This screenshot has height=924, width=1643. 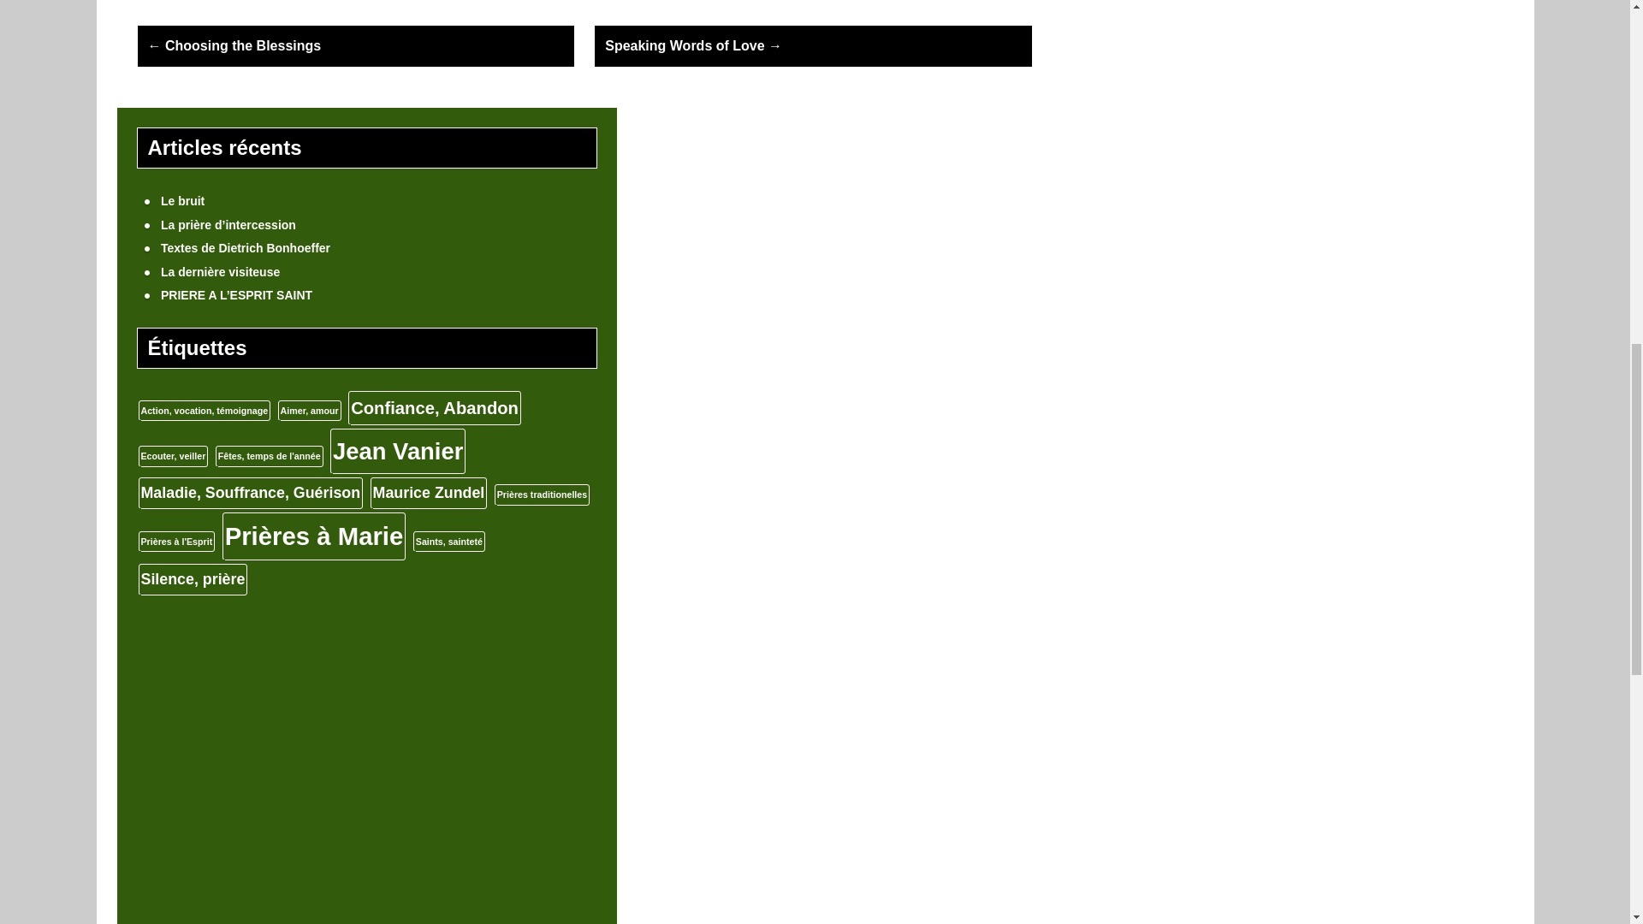 What do you see at coordinates (1167, 58) in the screenshot?
I see `mars 2023` at bounding box center [1167, 58].